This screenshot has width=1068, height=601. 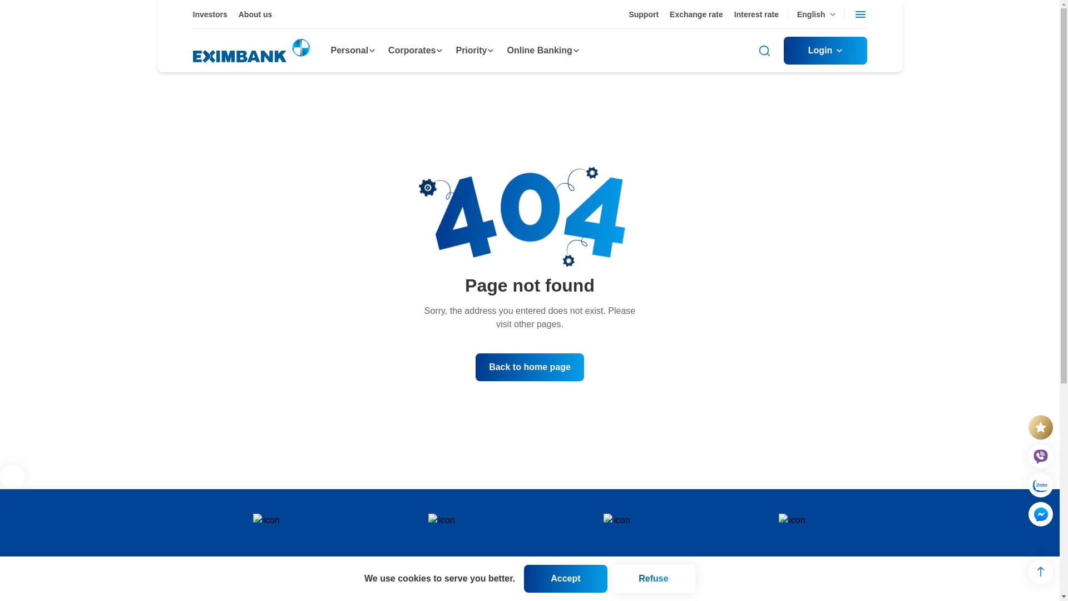 What do you see at coordinates (644, 14) in the screenshot?
I see `Support` at bounding box center [644, 14].